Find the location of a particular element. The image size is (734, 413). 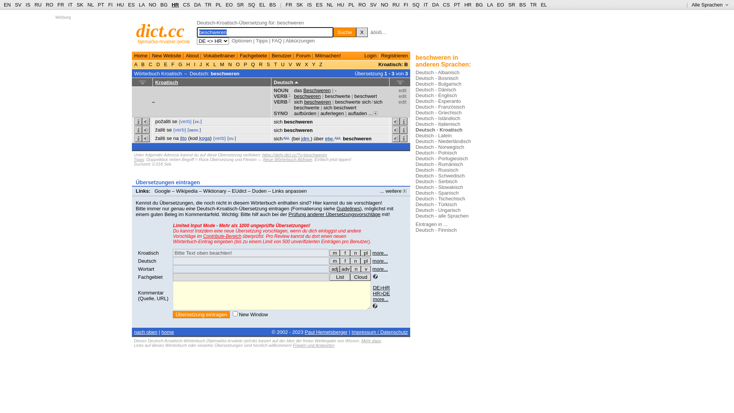

HR is located at coordinates (175, 5).